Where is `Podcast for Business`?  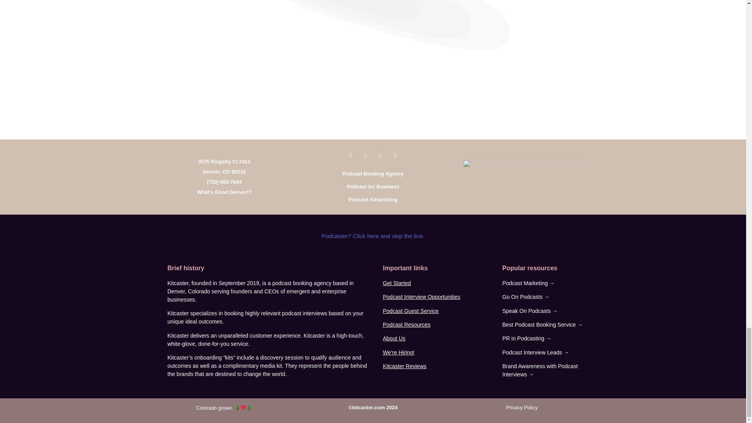
Podcast for Business is located at coordinates (373, 186).